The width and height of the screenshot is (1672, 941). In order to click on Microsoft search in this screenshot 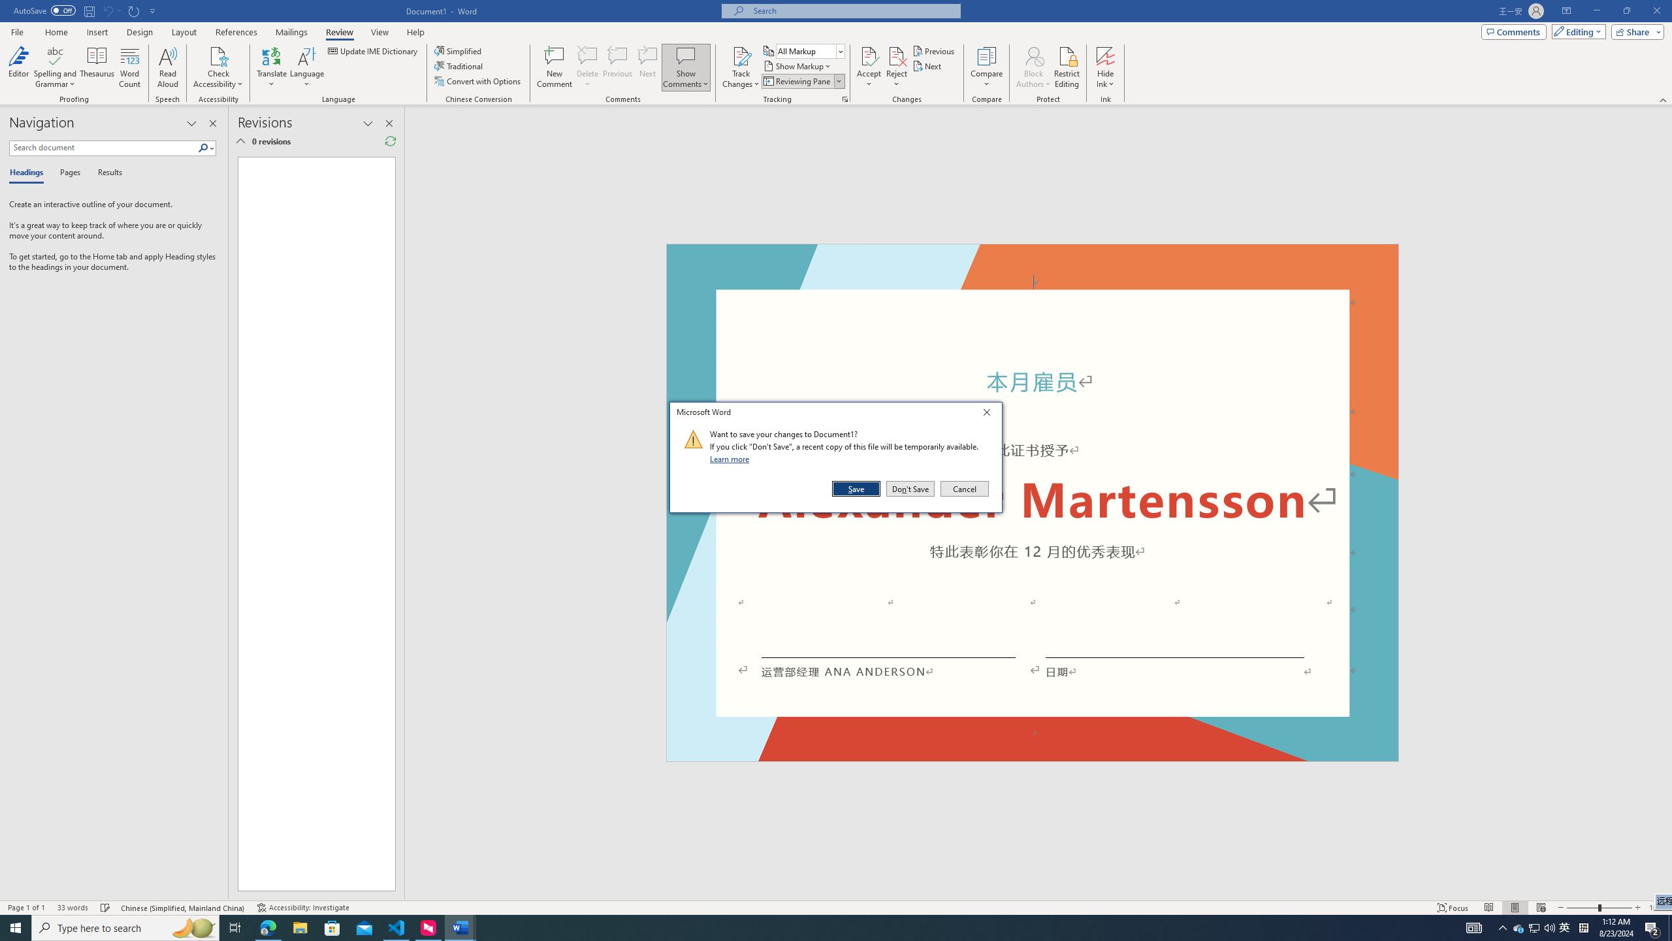, I will do `click(853, 10)`.